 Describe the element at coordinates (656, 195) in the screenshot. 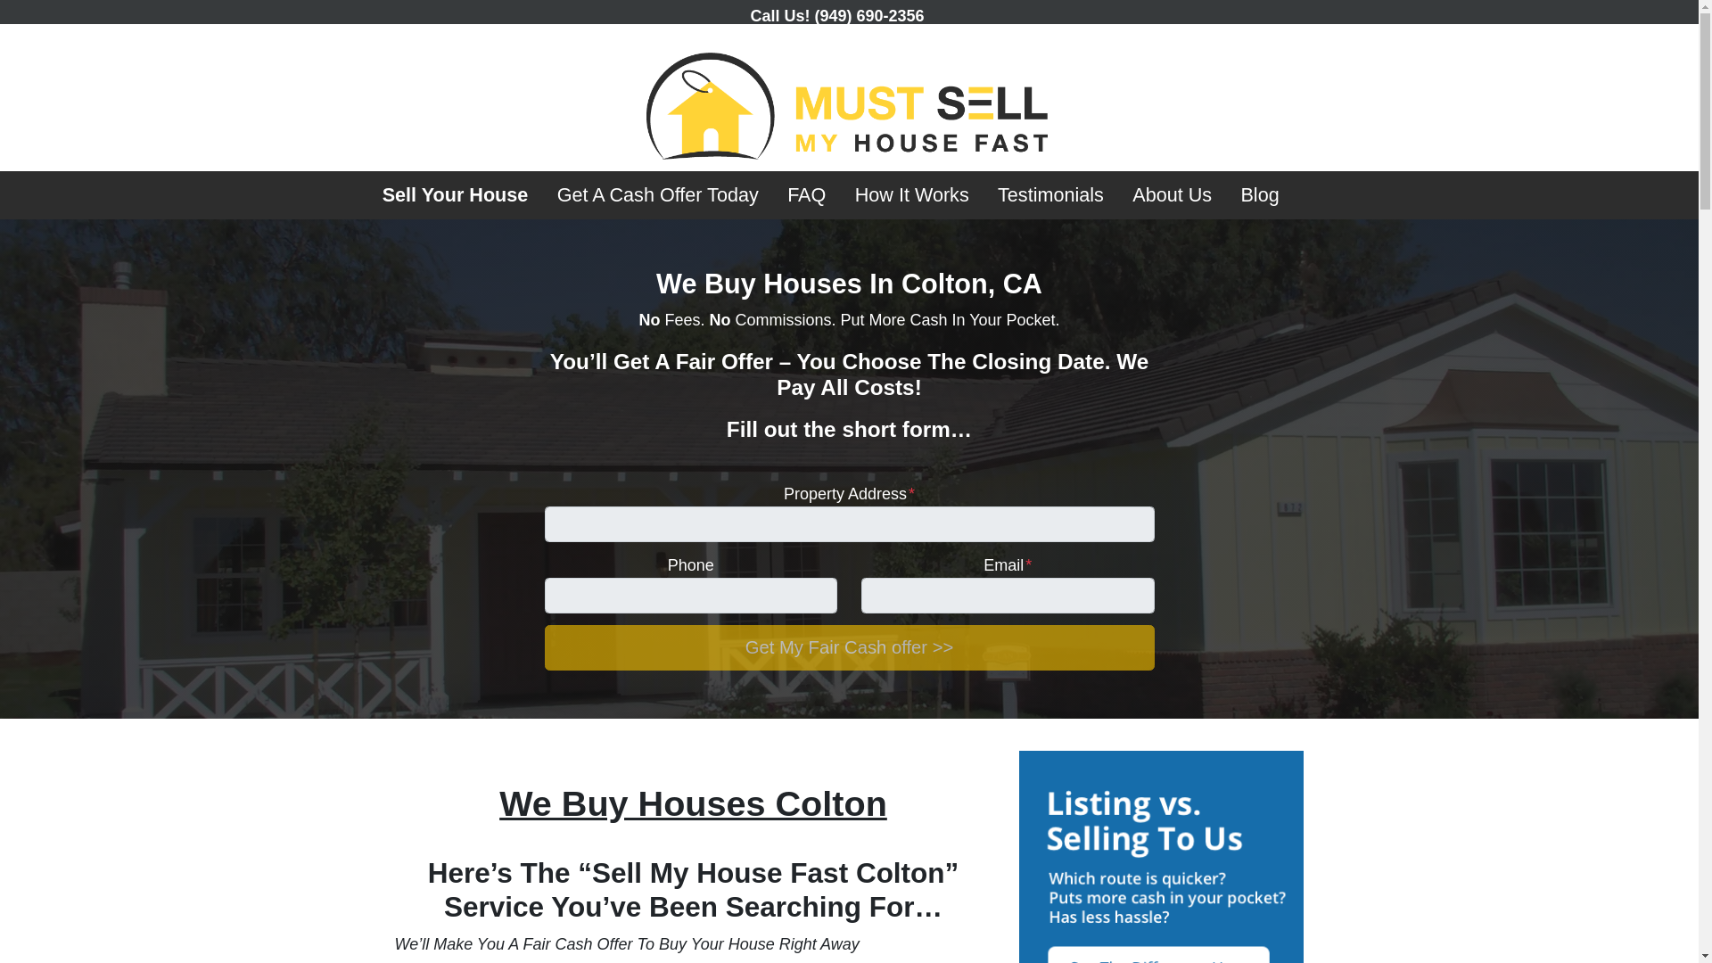

I see `Get A Cash Offer Today` at that location.